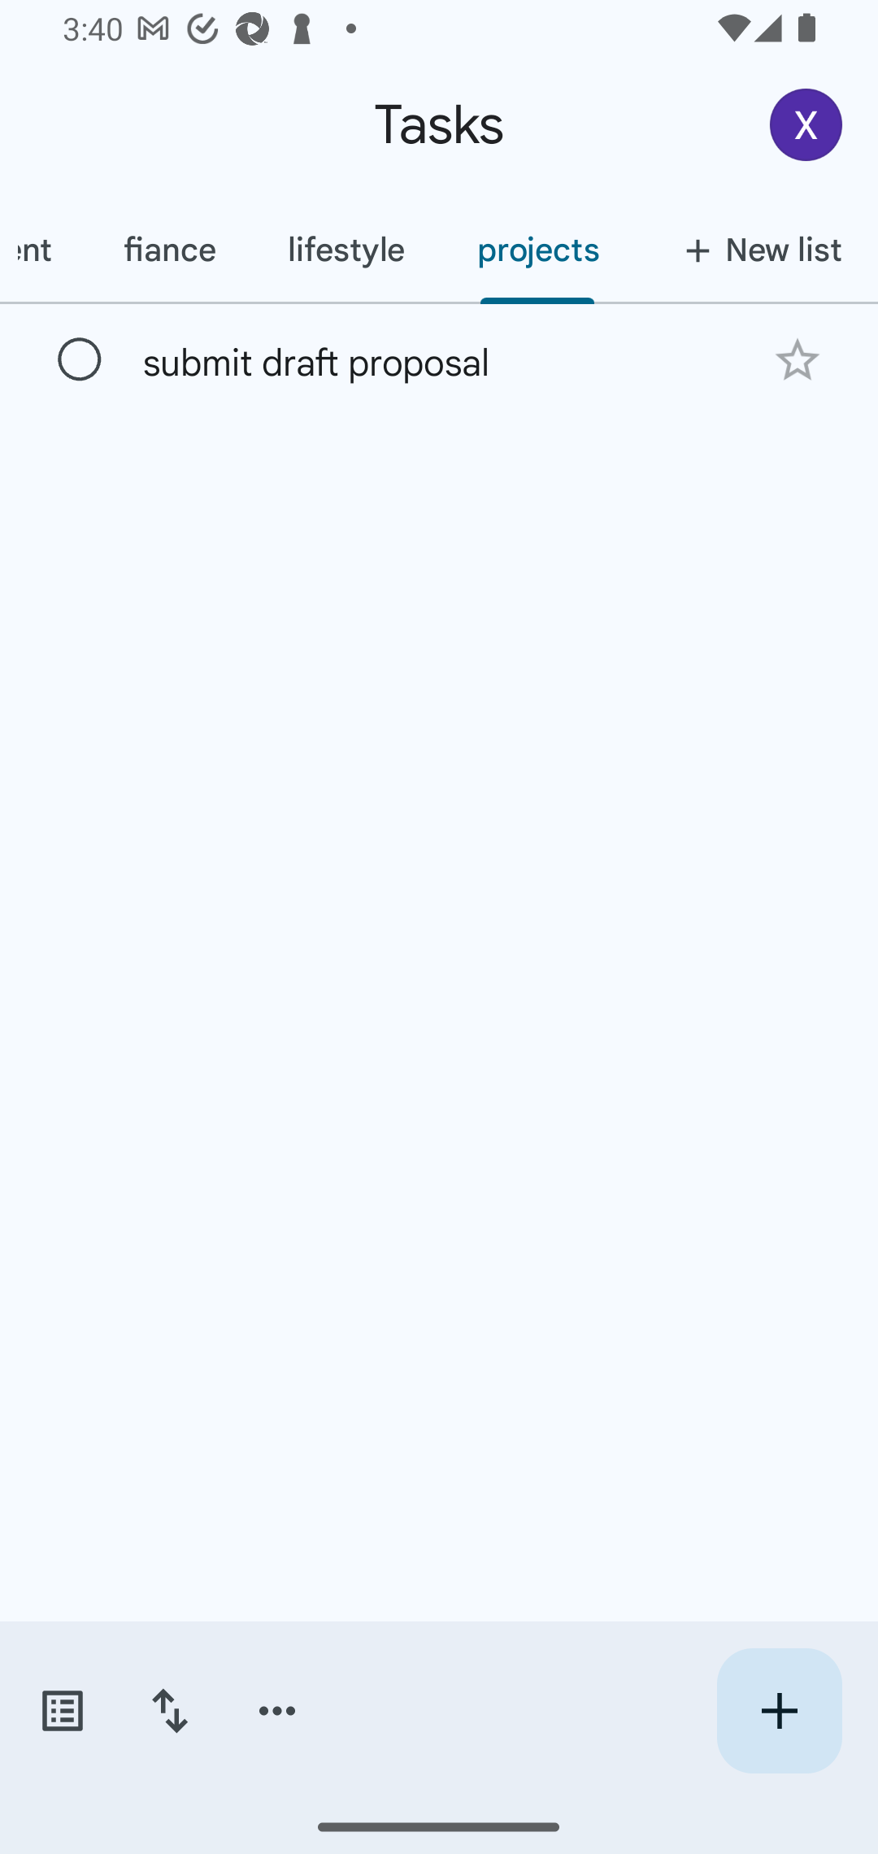 This screenshot has width=878, height=1854. Describe the element at coordinates (62, 1711) in the screenshot. I see `Switch task lists` at that location.